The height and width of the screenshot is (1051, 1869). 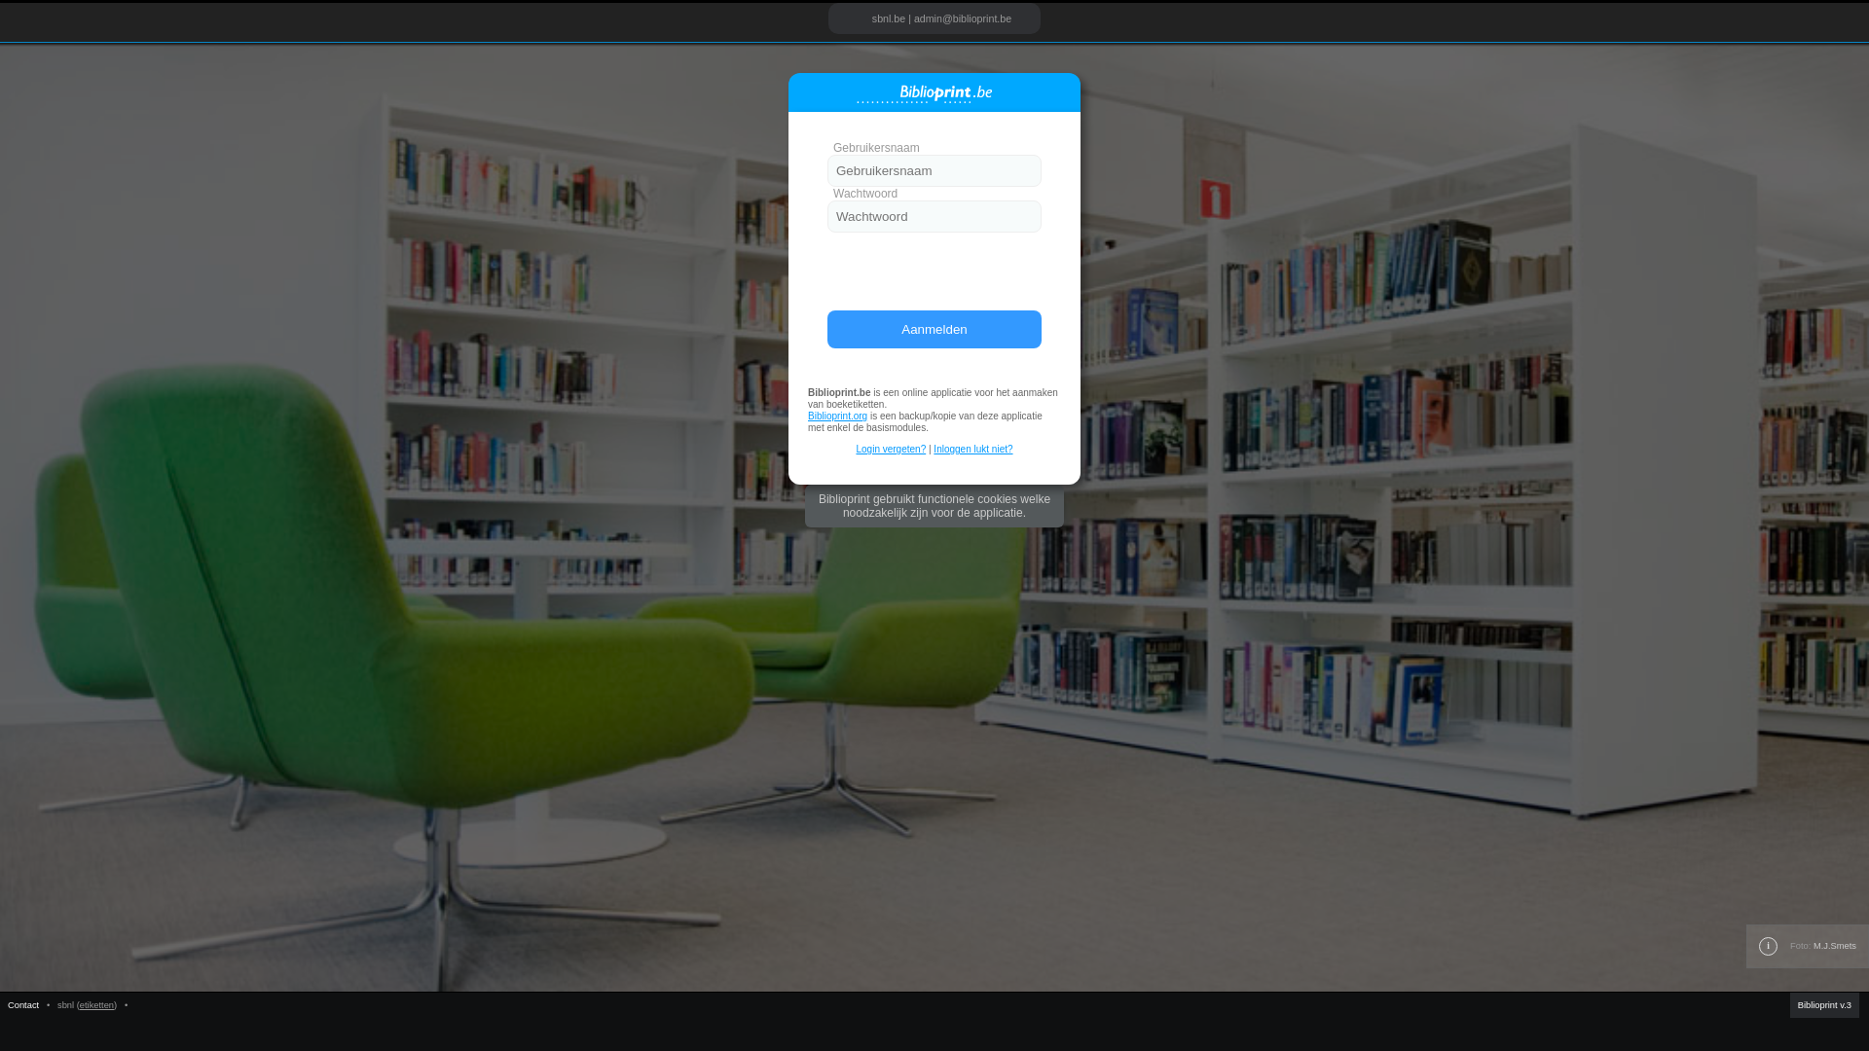 What do you see at coordinates (973, 450) in the screenshot?
I see `Inloggen lukt niet?` at bounding box center [973, 450].